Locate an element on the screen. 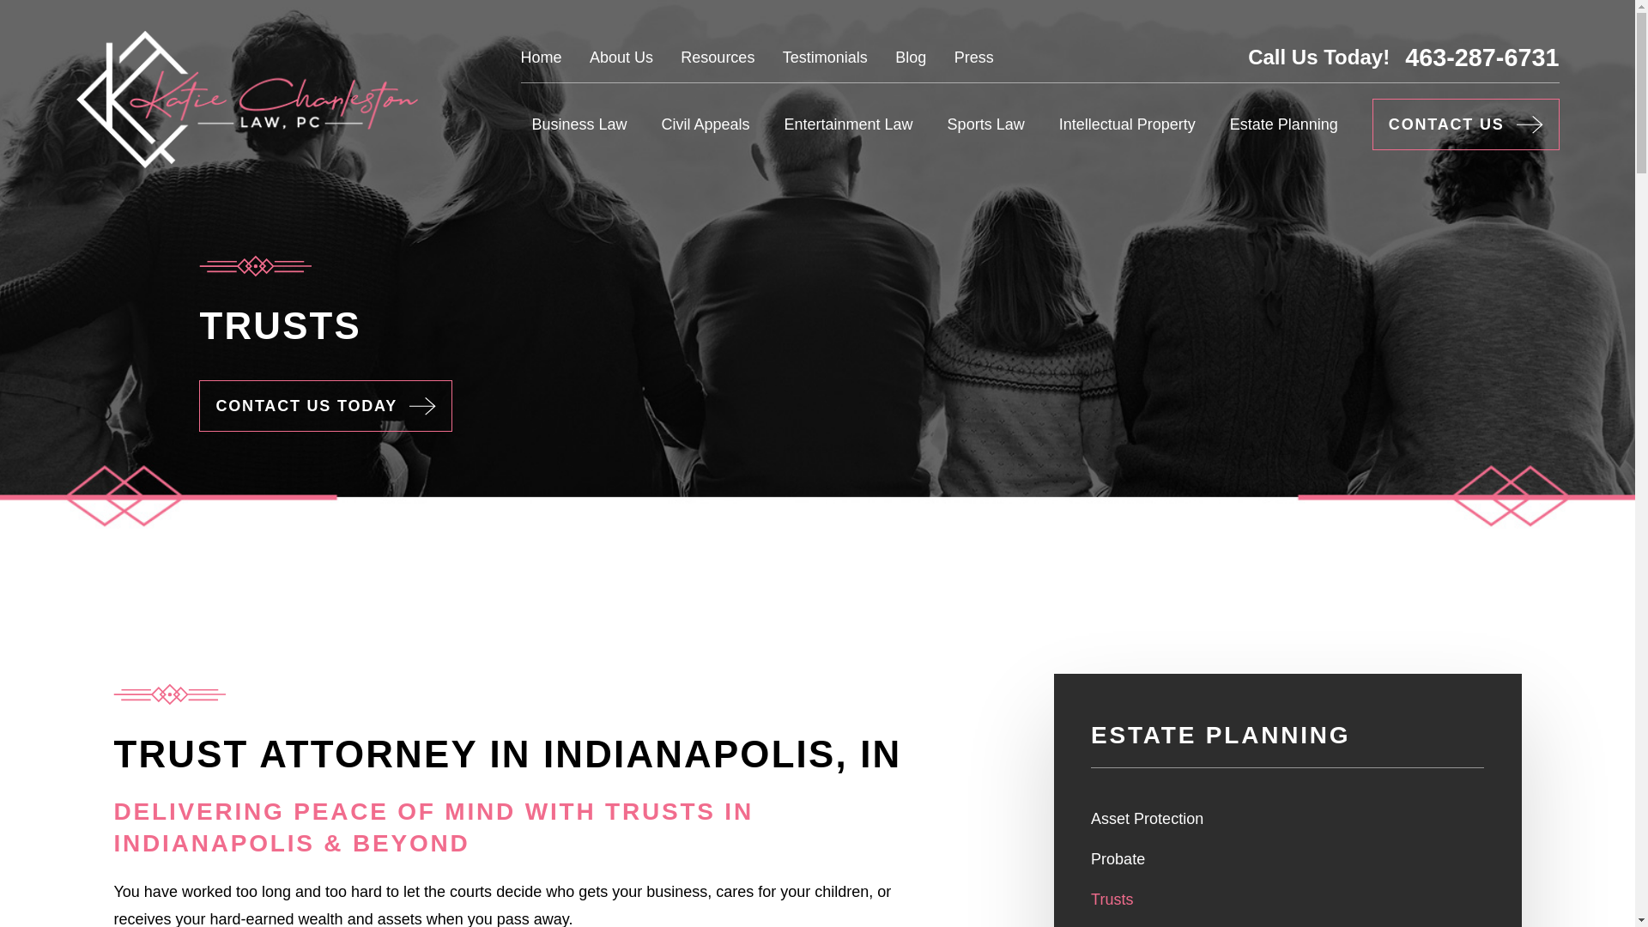 This screenshot has height=927, width=1648. About Us is located at coordinates (621, 57).